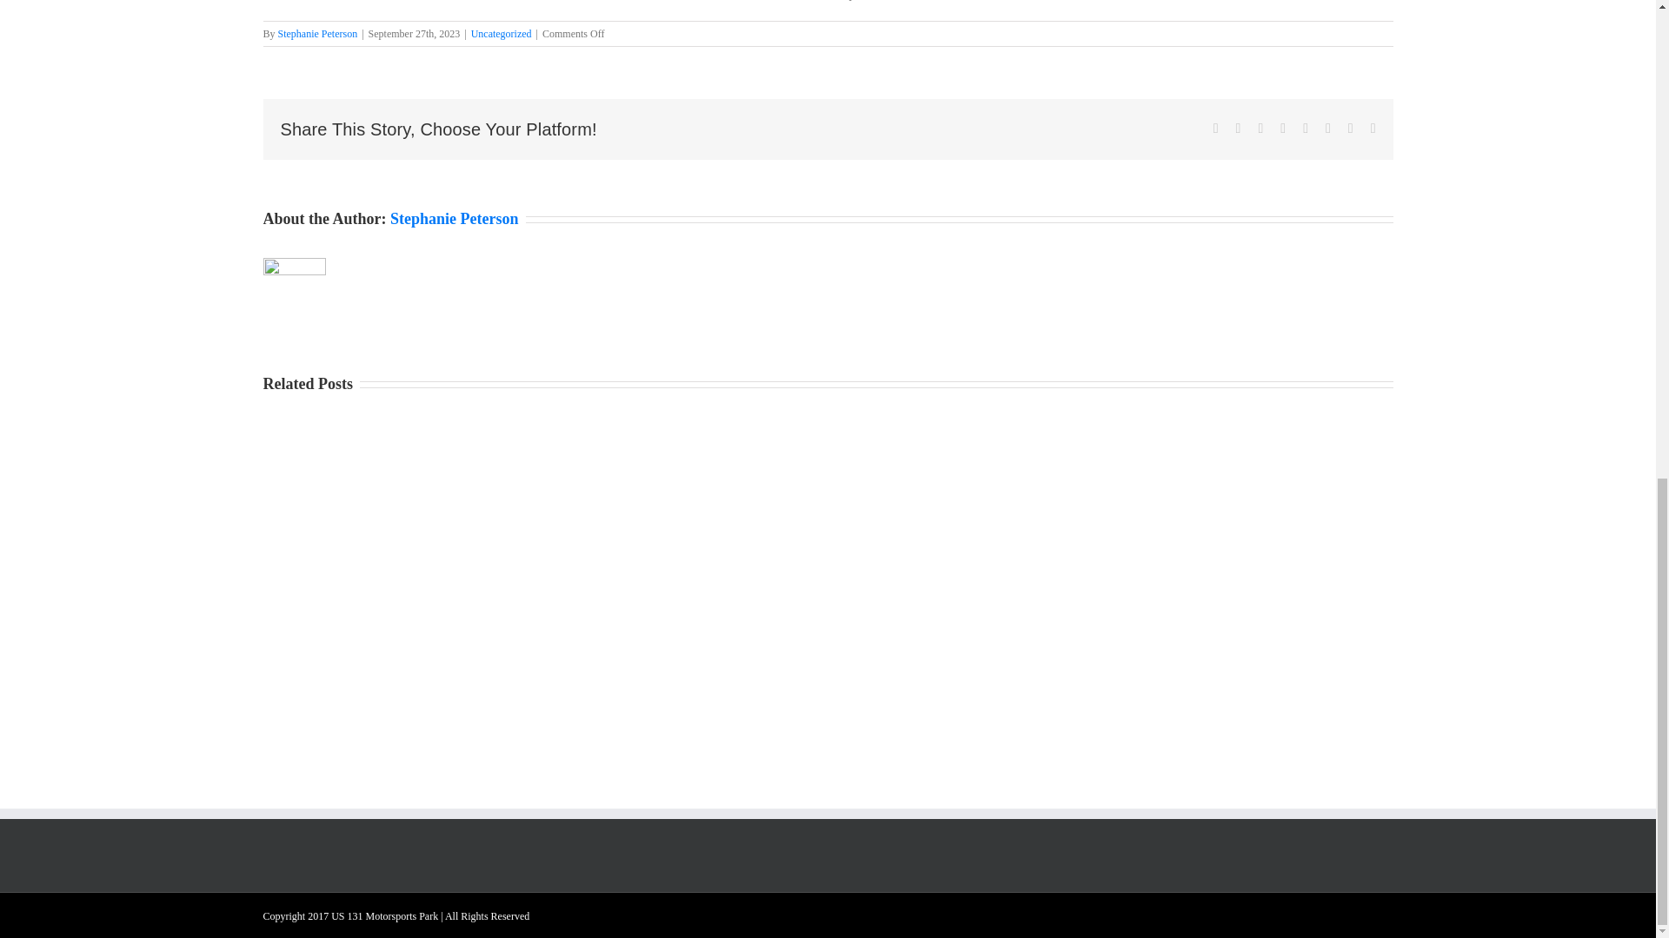  I want to click on Posts by Stephanie Peterson, so click(455, 219).